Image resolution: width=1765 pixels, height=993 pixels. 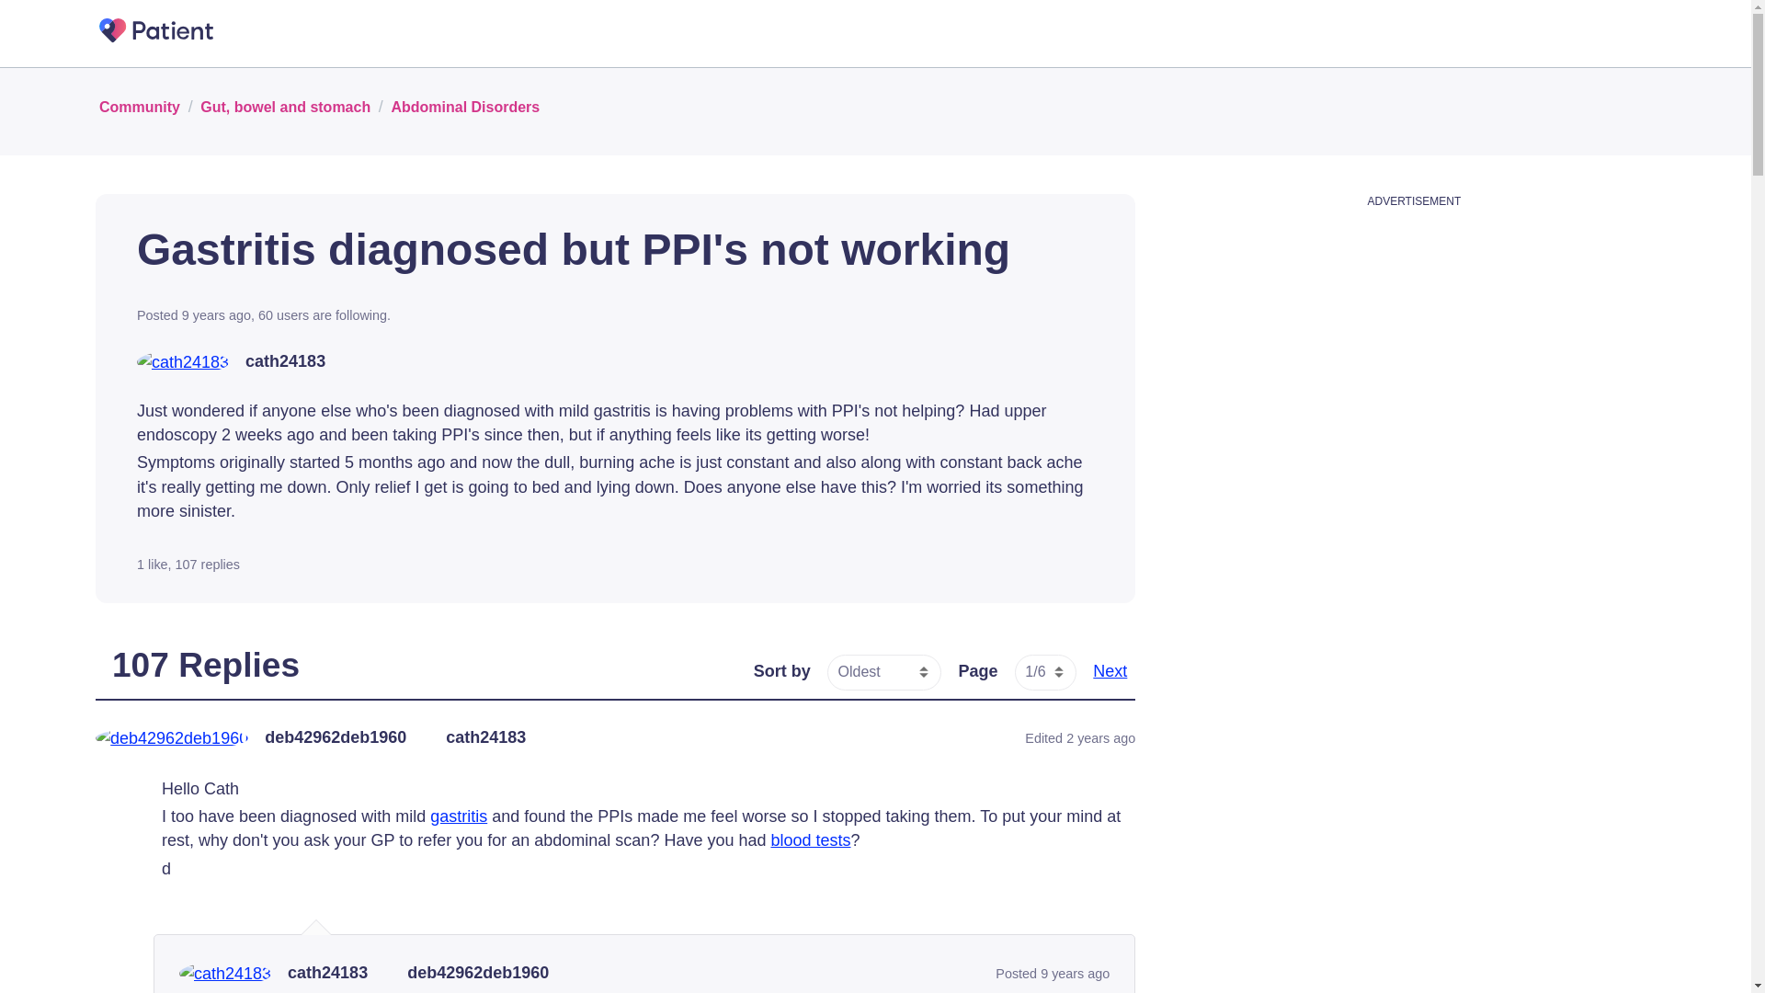 What do you see at coordinates (285, 106) in the screenshot?
I see `Gut, bowel and stomach` at bounding box center [285, 106].